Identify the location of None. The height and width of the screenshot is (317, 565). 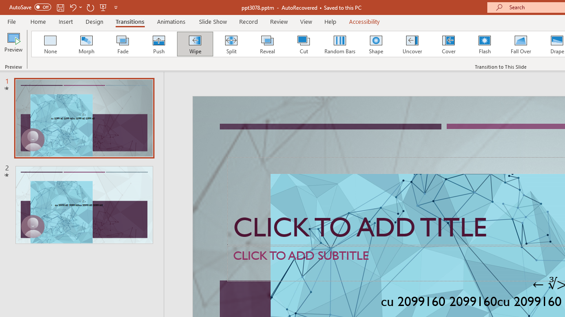
(50, 44).